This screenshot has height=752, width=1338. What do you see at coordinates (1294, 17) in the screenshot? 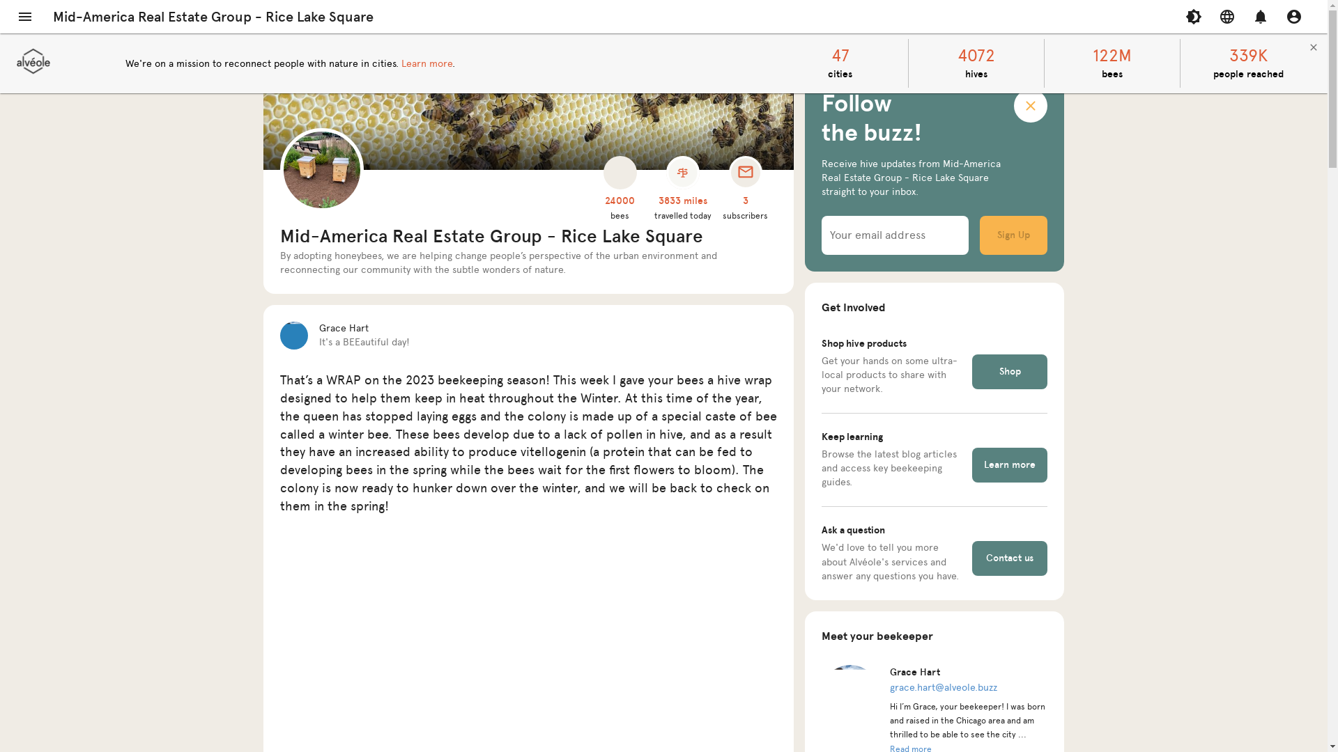
I see `Profile` at bounding box center [1294, 17].